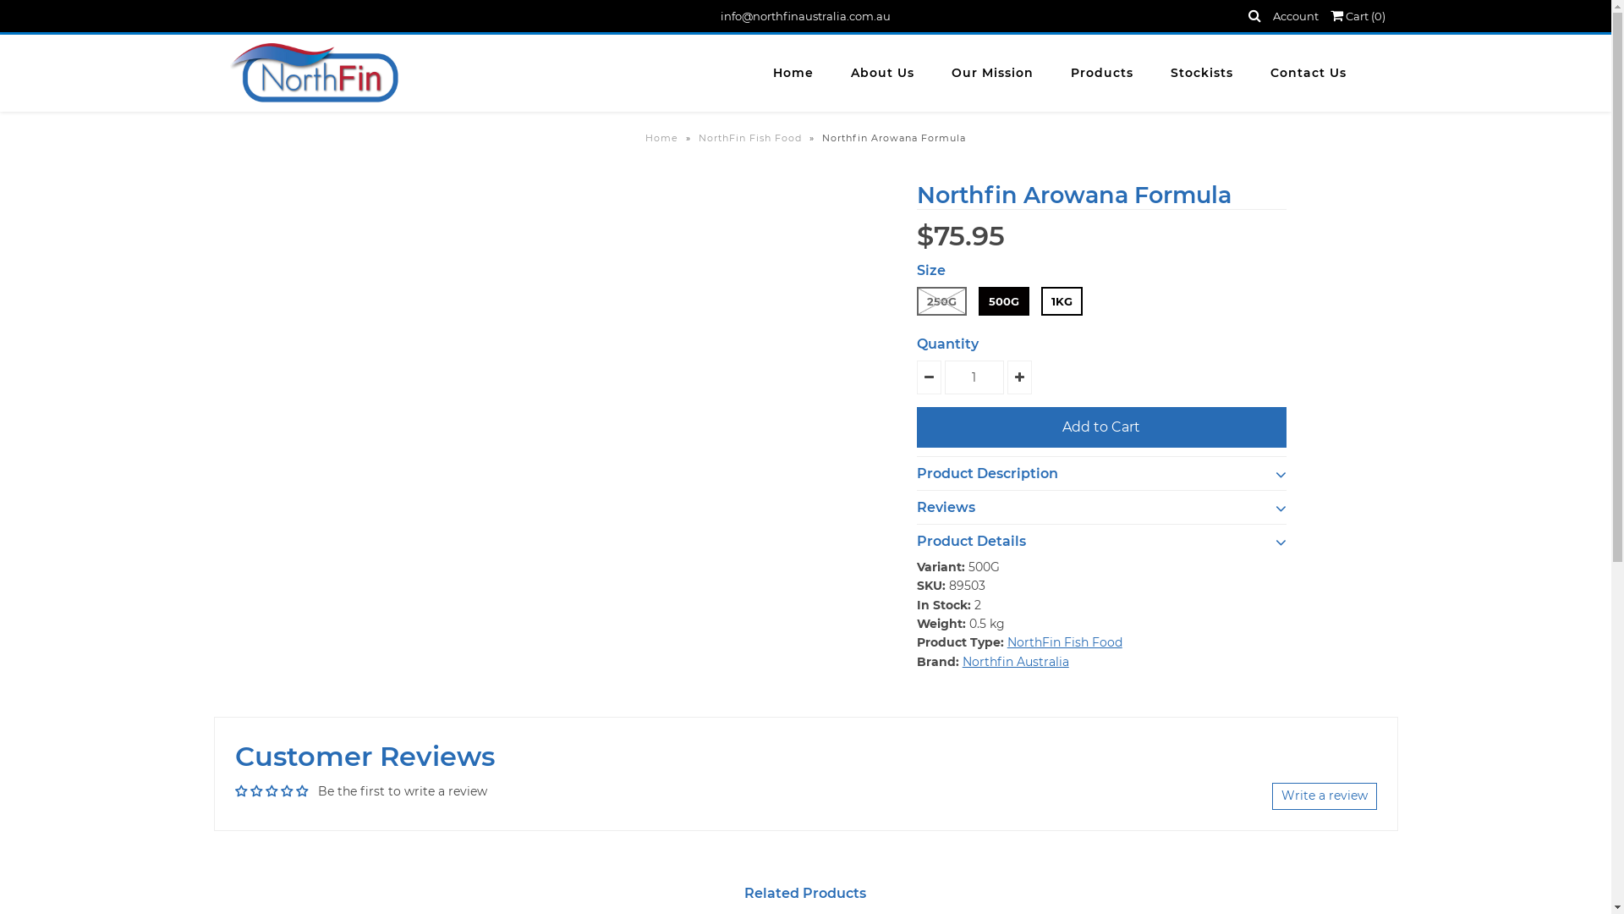 Image resolution: width=1624 pixels, height=914 pixels. Describe the element at coordinates (1102, 503) in the screenshot. I see `Reviews` at that location.